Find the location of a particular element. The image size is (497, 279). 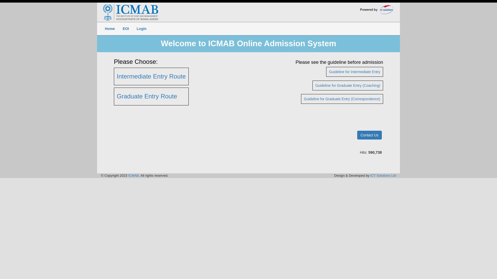

ICMAB is located at coordinates (134, 176).